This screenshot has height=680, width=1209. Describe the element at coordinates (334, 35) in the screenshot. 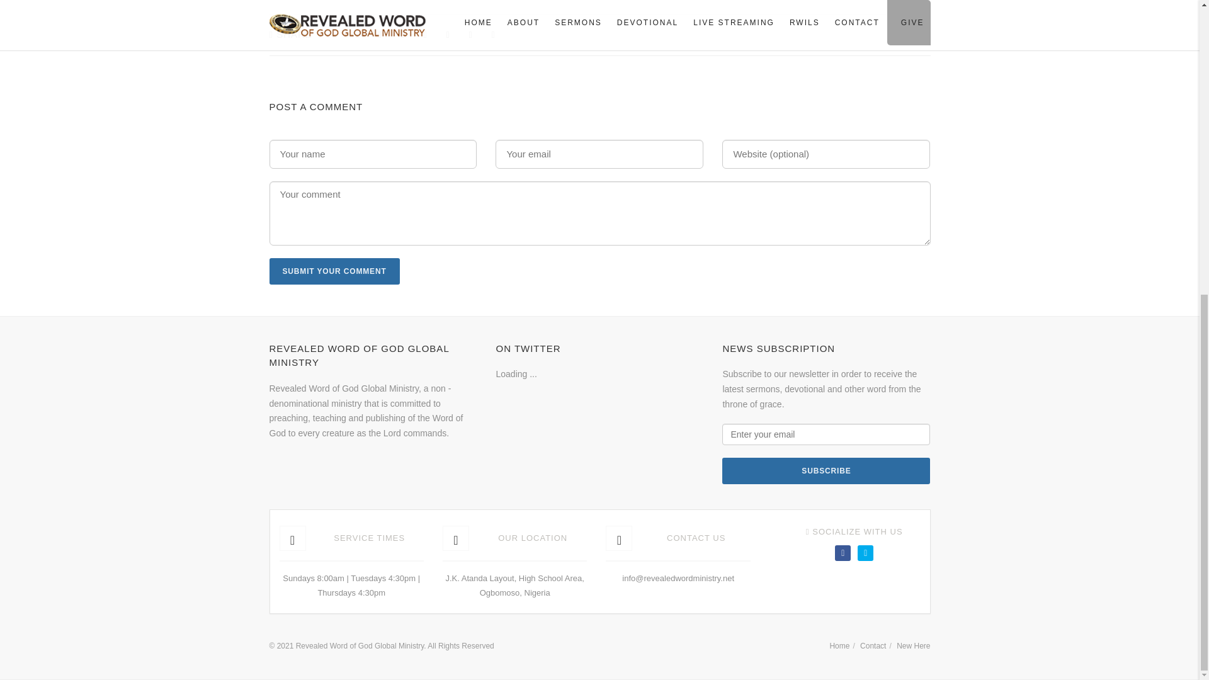

I see `Share on Facebook` at that location.